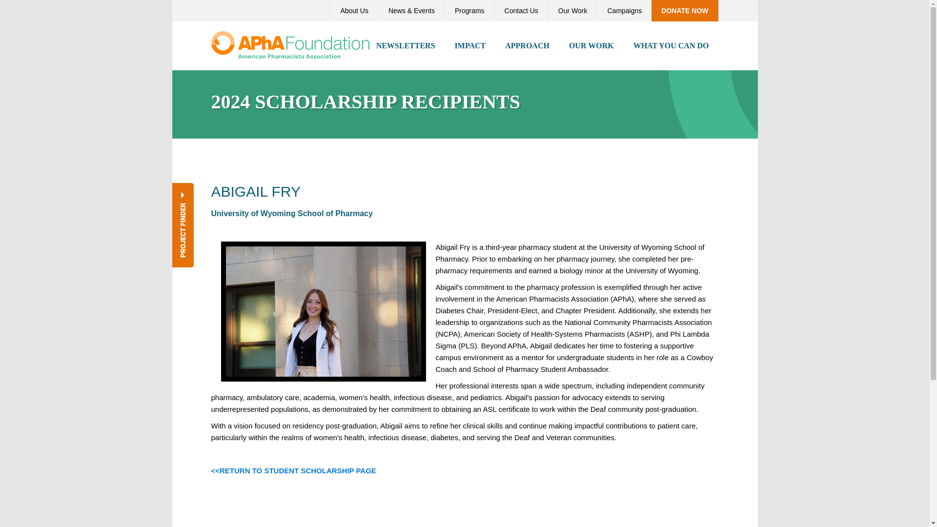 The width and height of the screenshot is (937, 527). What do you see at coordinates (290, 44) in the screenshot?
I see `Home` at bounding box center [290, 44].